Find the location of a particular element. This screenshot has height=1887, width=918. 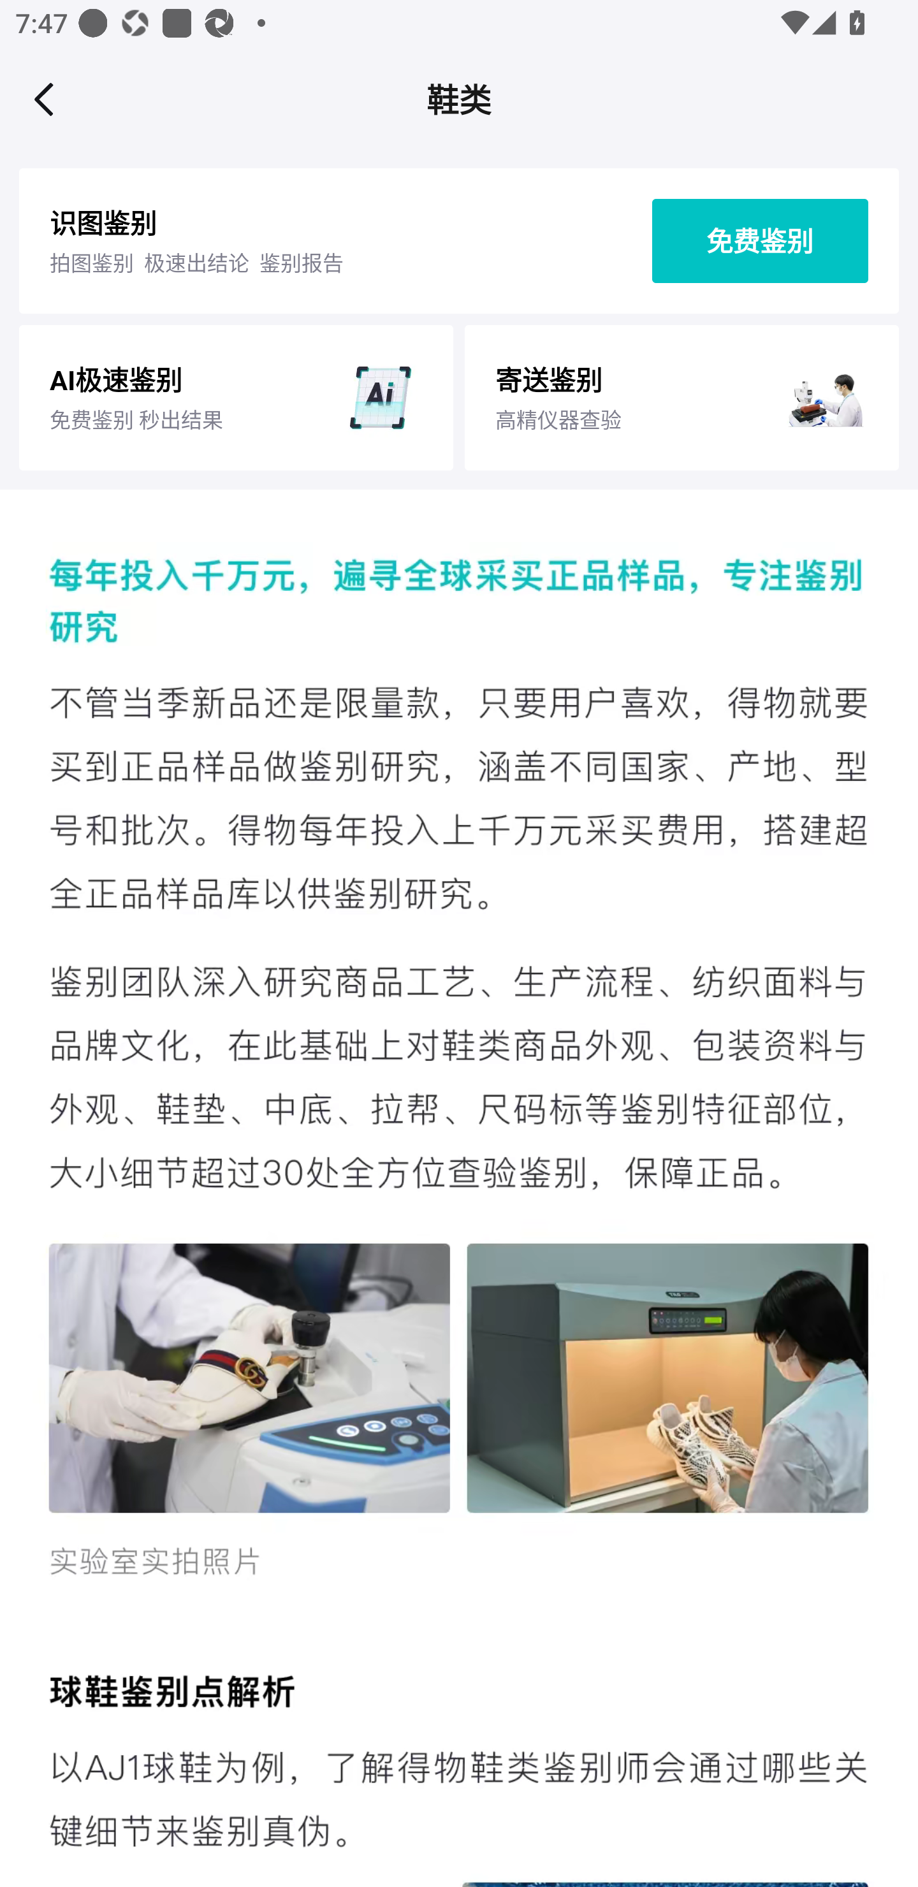

寄送鉴别 高精仪器查验 is located at coordinates (681, 397).